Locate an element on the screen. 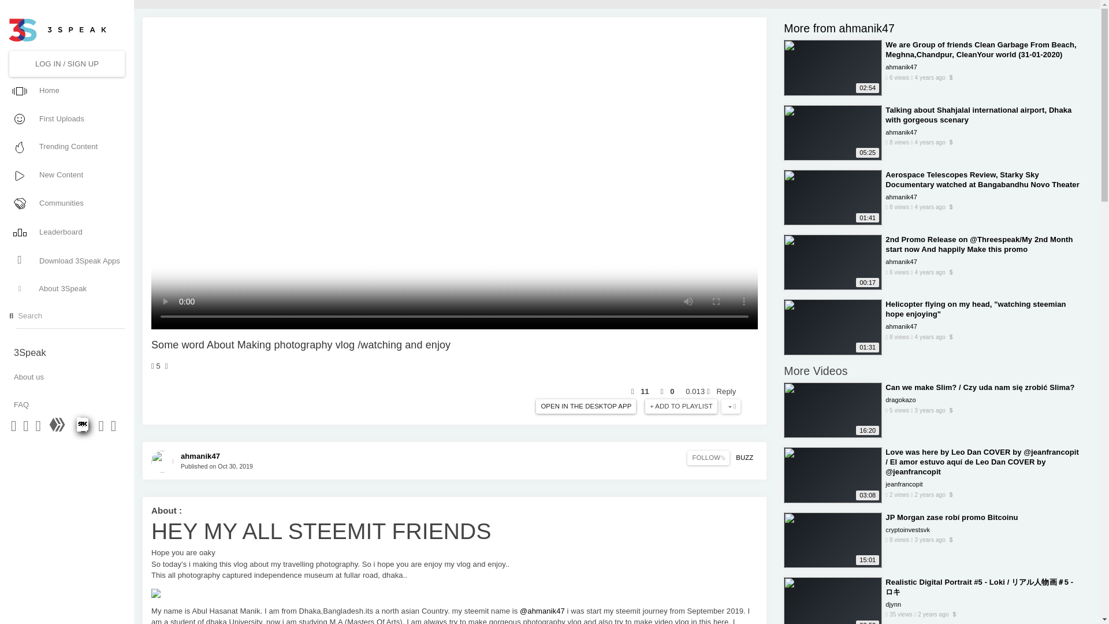 The image size is (1109, 624). SPK Network is located at coordinates (83, 429).